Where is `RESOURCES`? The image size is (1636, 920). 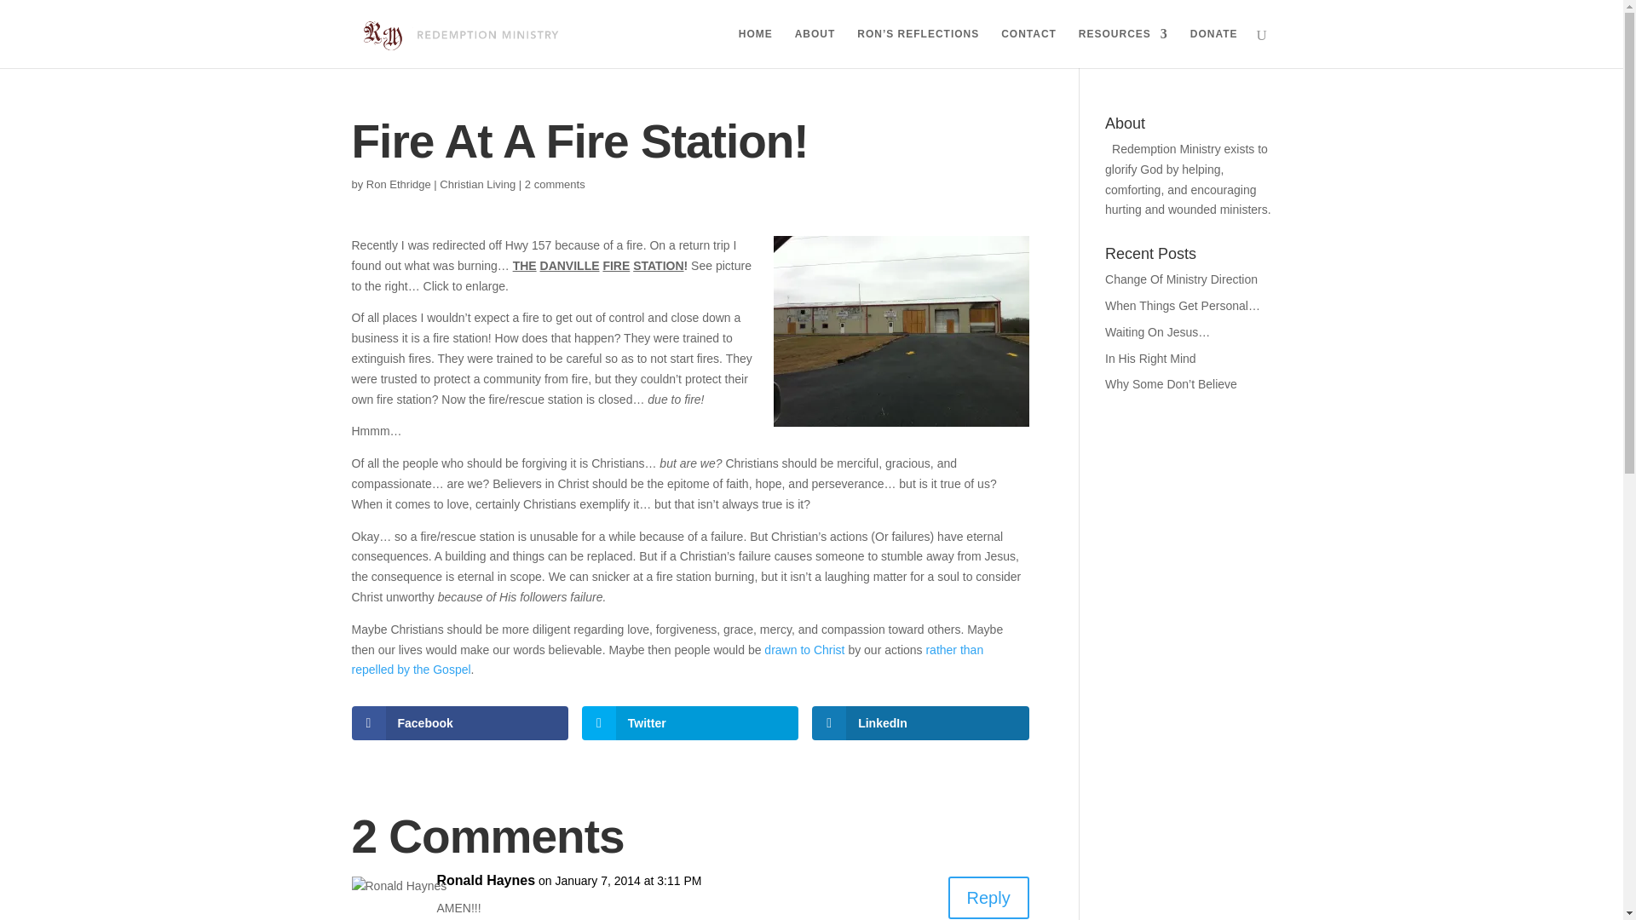 RESOURCES is located at coordinates (1123, 48).